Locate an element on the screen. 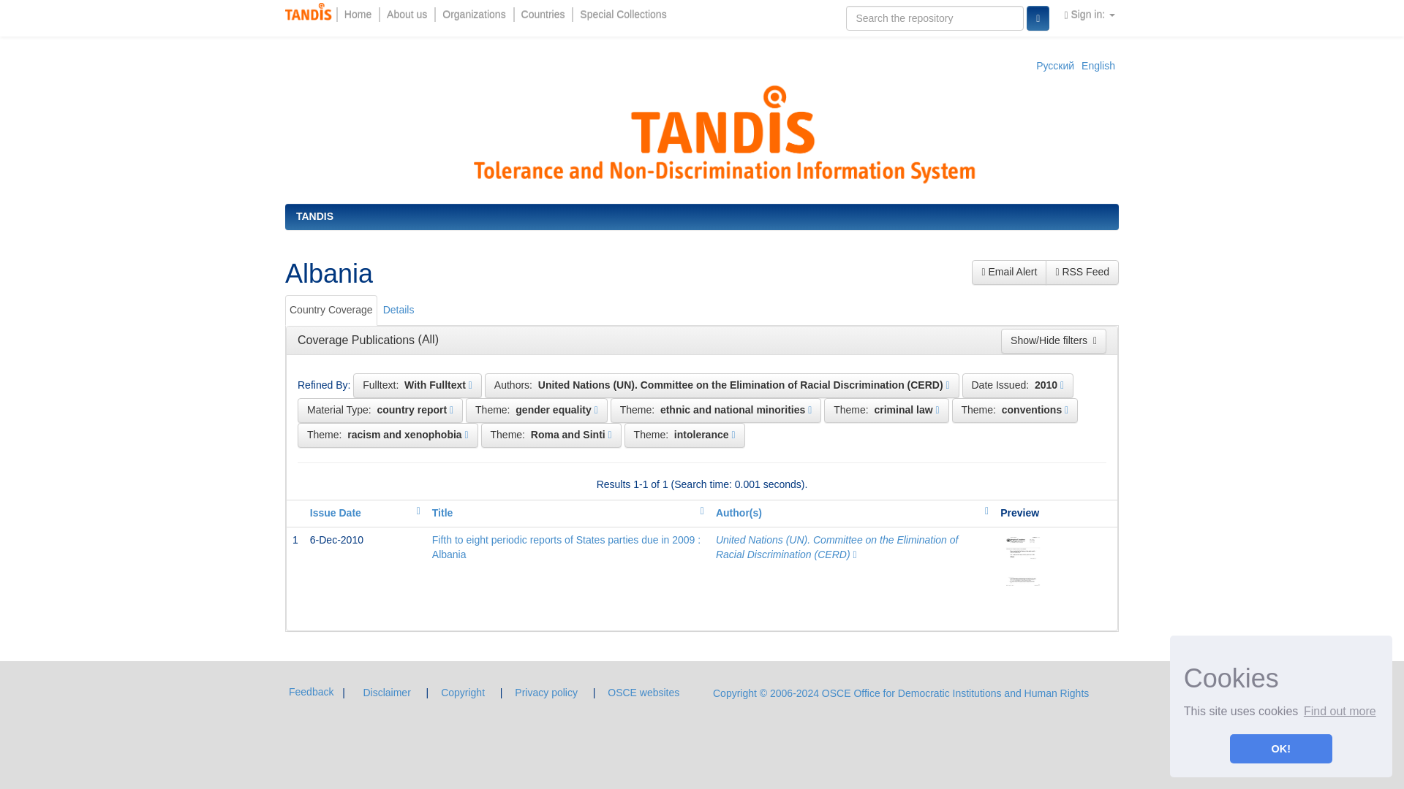  Sign in: is located at coordinates (1090, 15).